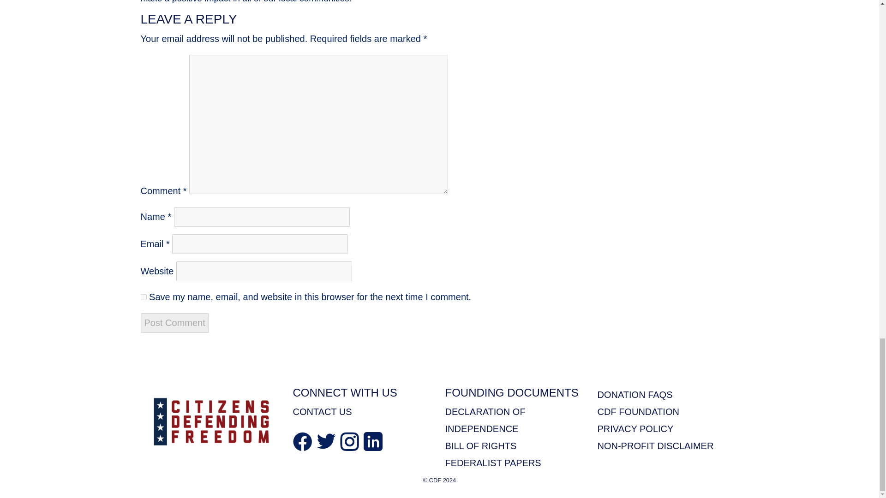  Describe the element at coordinates (655, 445) in the screenshot. I see `Non-Profit Disclaimer` at that location.